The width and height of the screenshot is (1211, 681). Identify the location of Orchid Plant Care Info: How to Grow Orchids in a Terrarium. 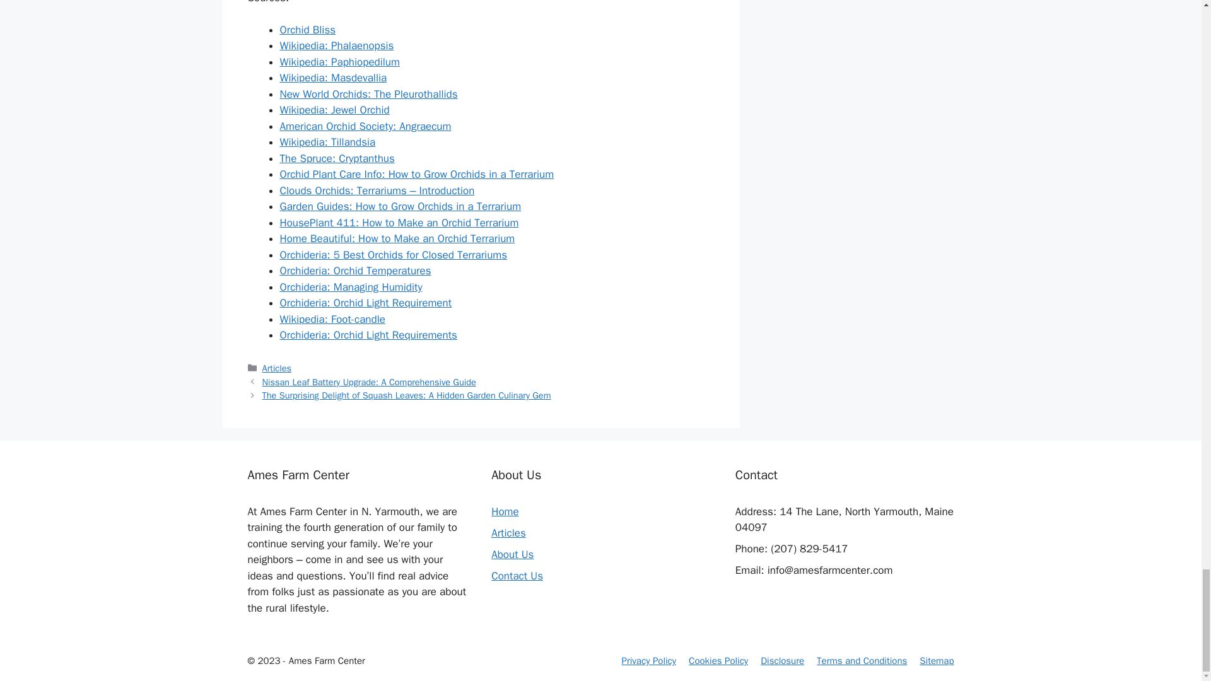
(417, 174).